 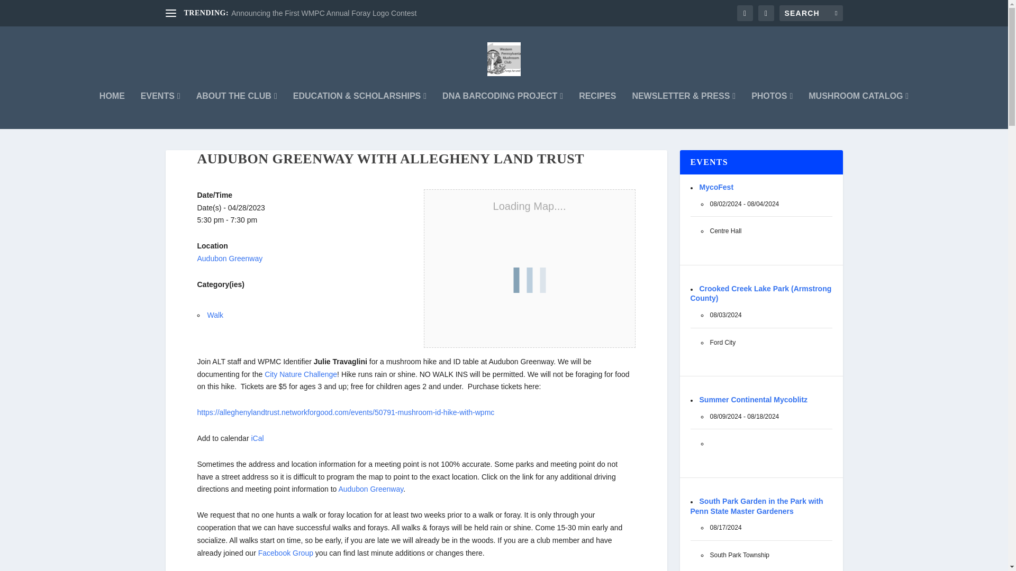 I want to click on Search for:, so click(x=811, y=13).